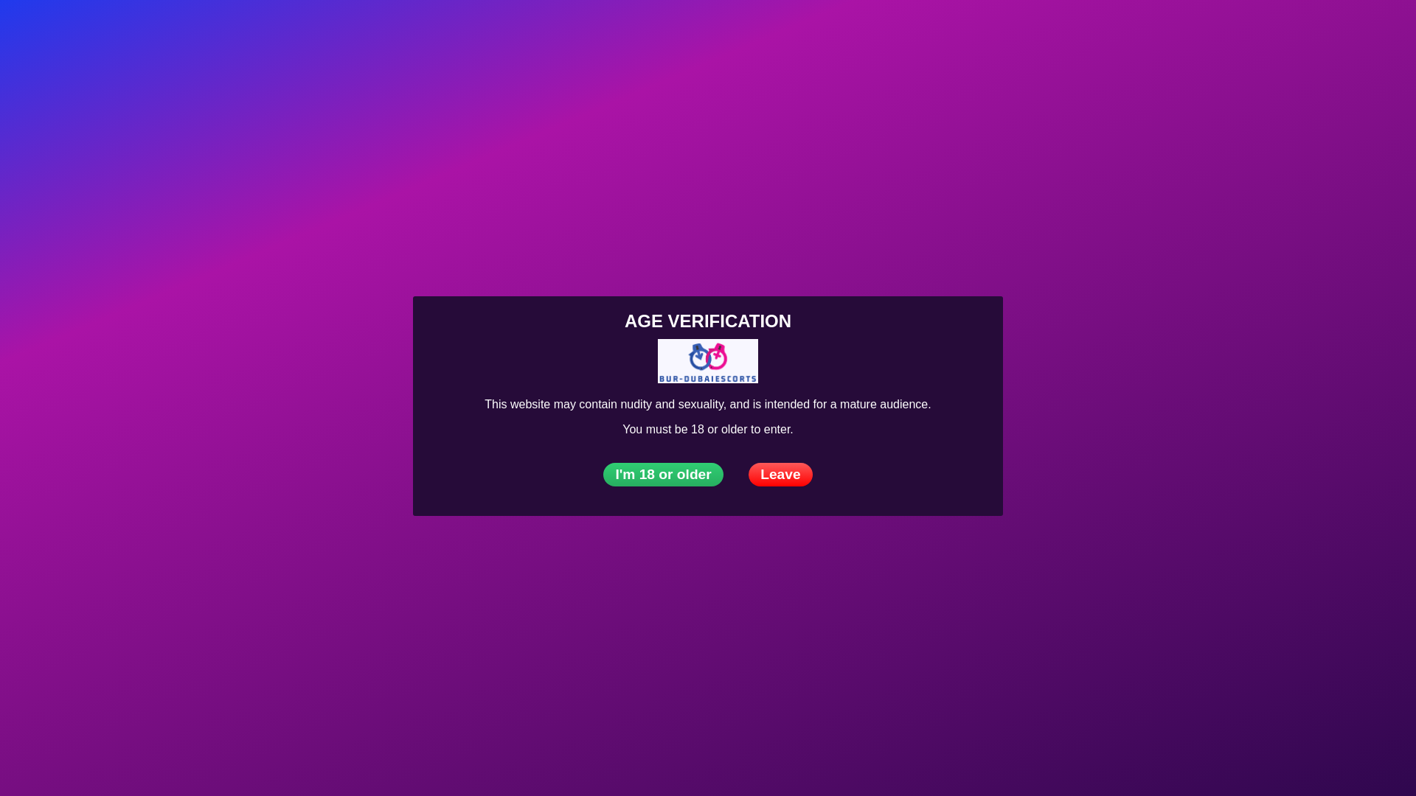  I want to click on Contact Us, so click(734, 32).